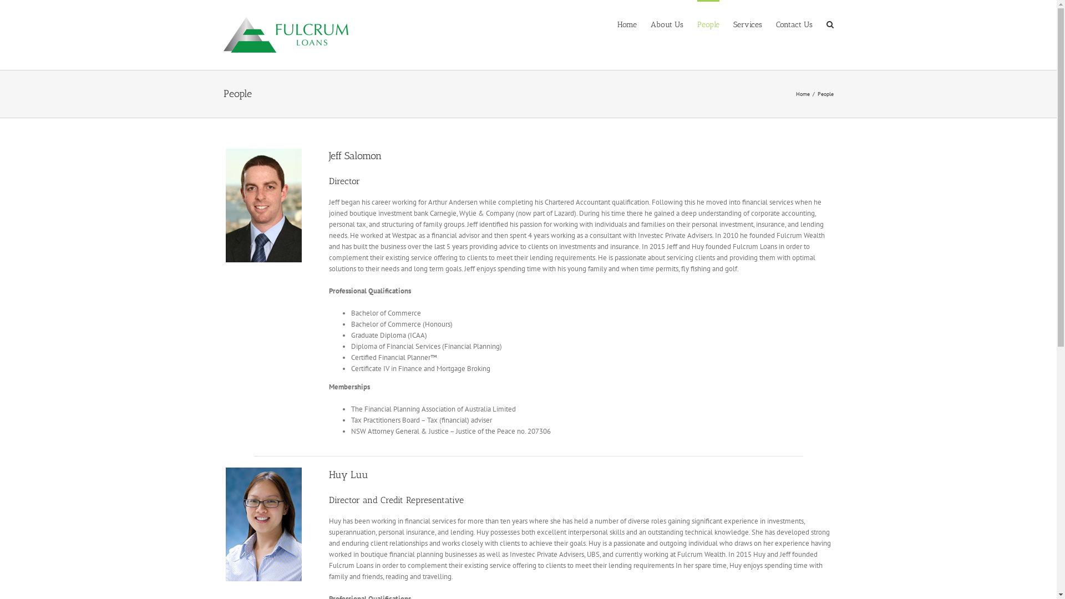 The height and width of the screenshot is (599, 1065). Describe the element at coordinates (802, 94) in the screenshot. I see `Home` at that location.